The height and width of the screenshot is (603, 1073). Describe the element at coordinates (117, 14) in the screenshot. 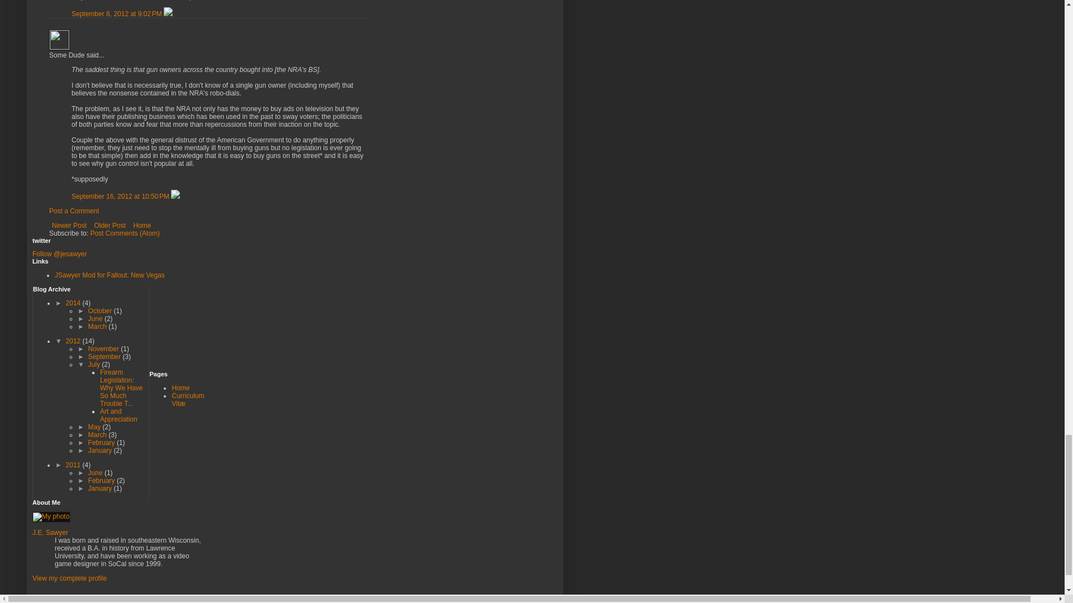

I see `comment permalink` at that location.